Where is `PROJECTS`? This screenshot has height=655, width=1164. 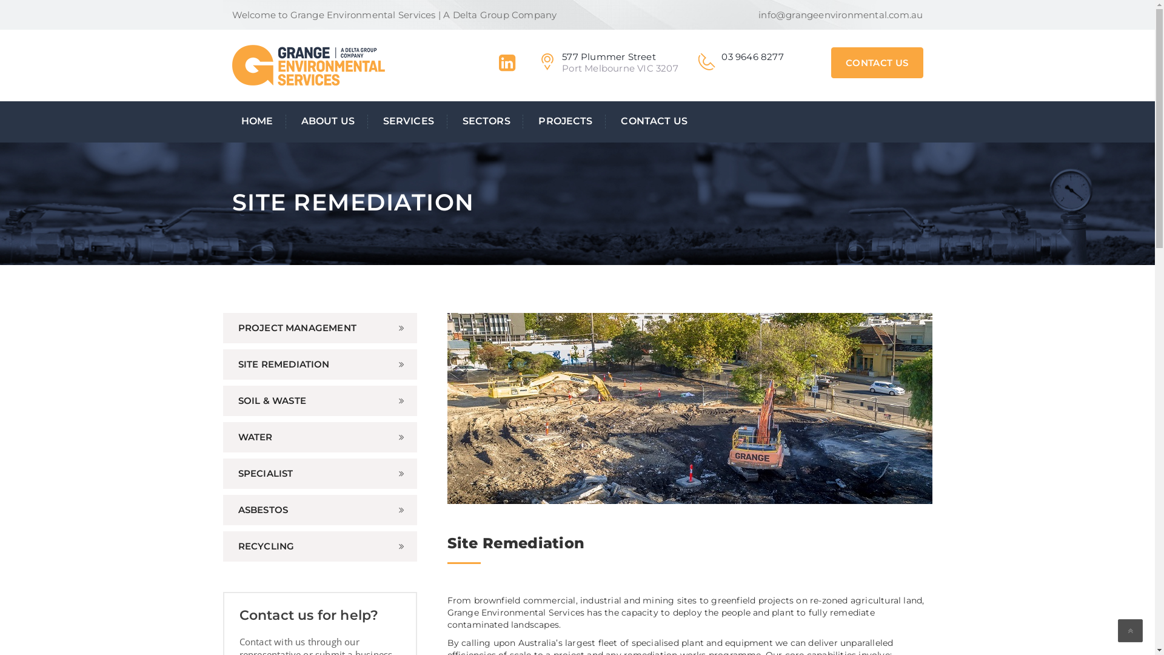
PROJECTS is located at coordinates (566, 121).